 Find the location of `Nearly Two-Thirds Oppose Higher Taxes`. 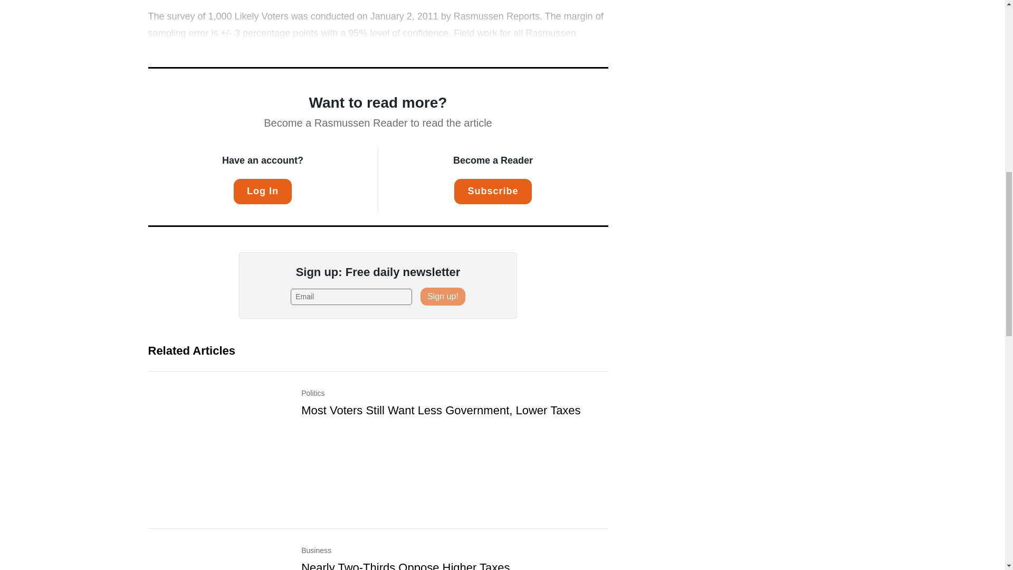

Nearly Two-Thirds Oppose Higher Taxes is located at coordinates (405, 565).